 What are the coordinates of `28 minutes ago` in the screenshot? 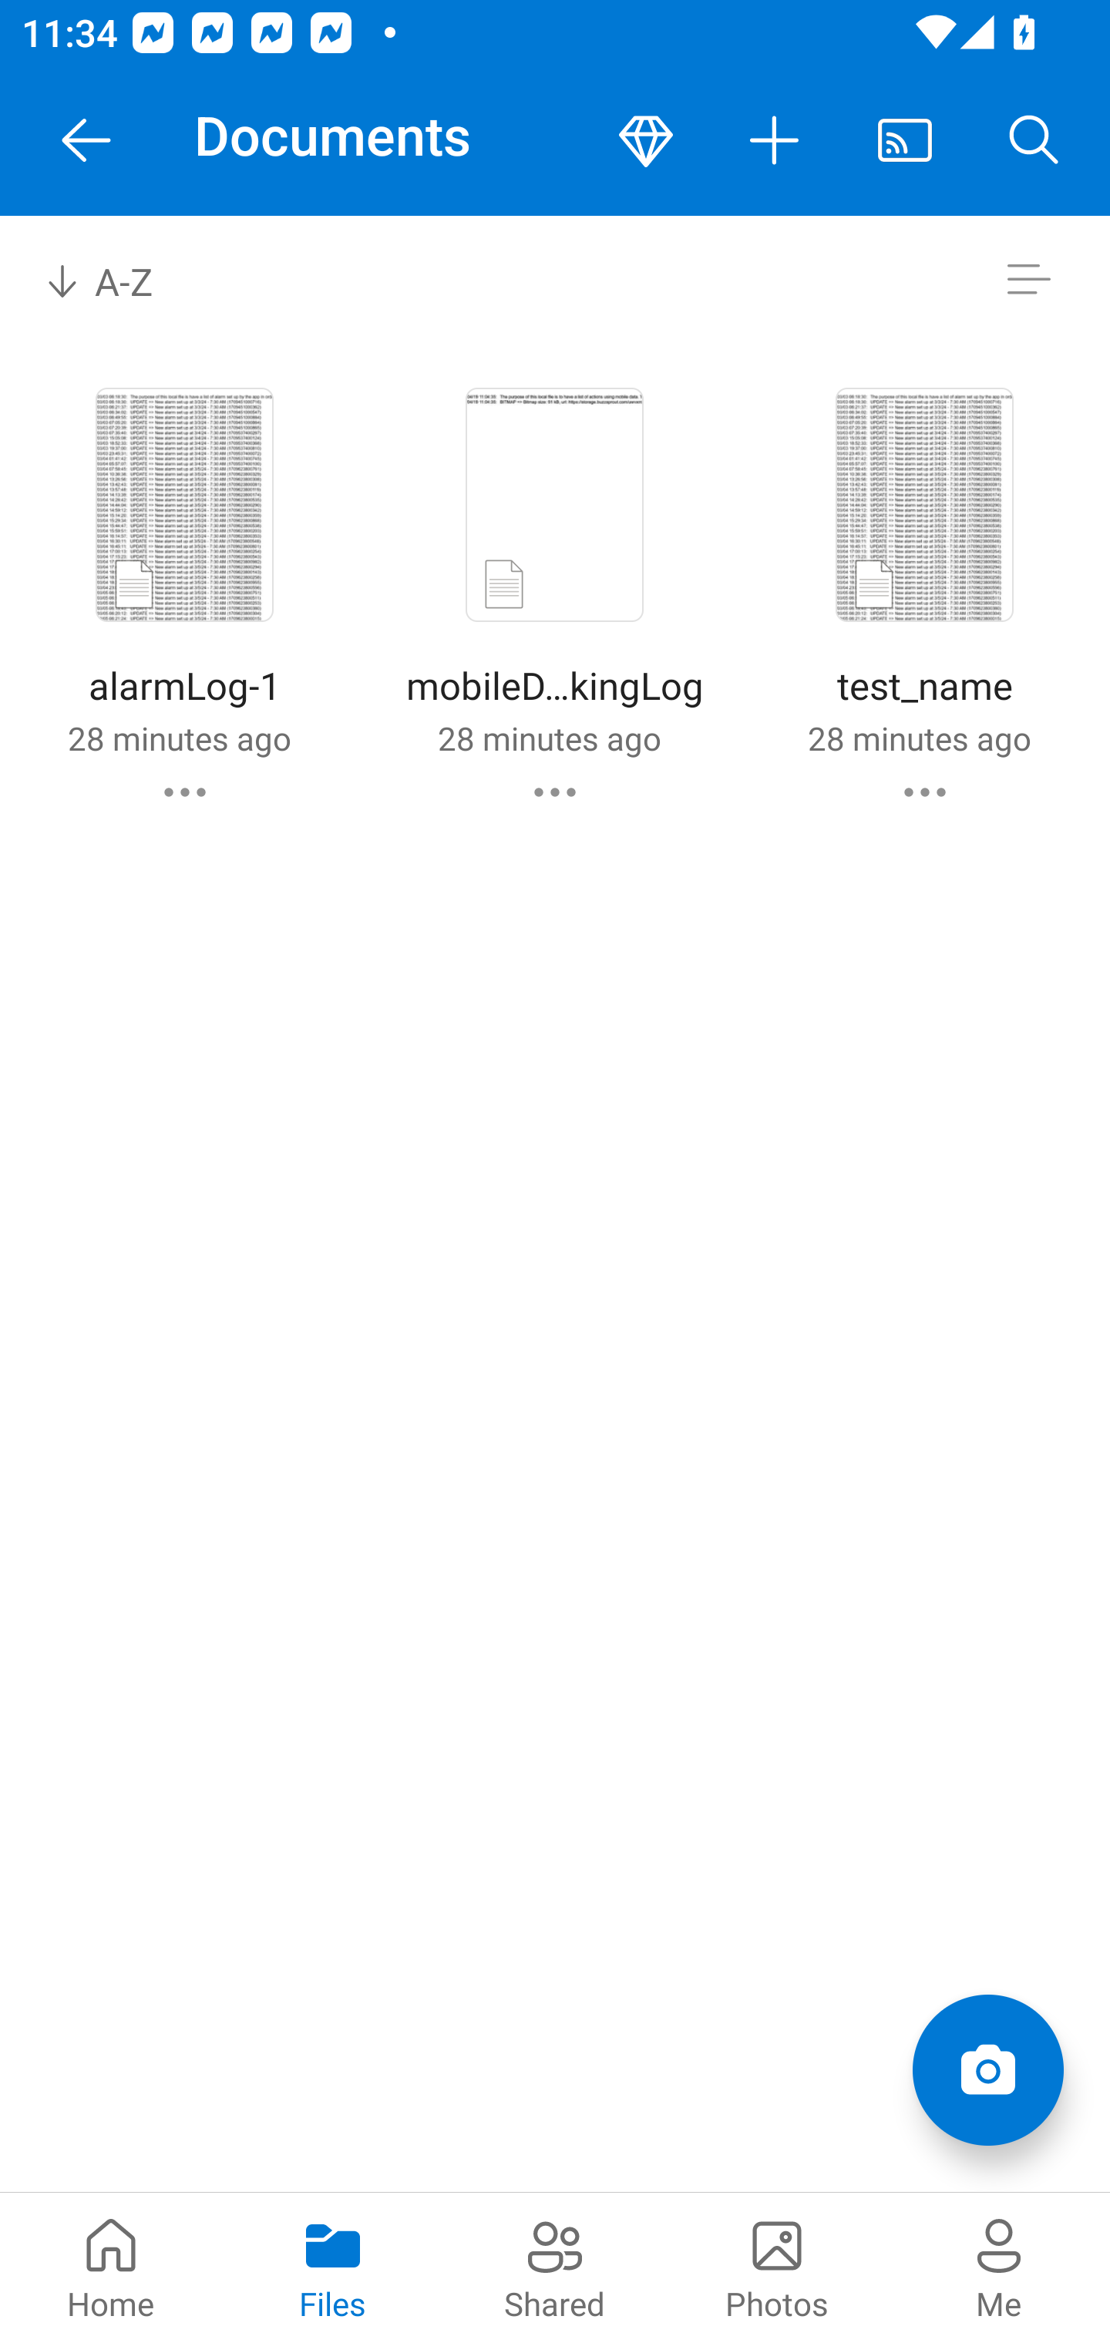 It's located at (549, 738).